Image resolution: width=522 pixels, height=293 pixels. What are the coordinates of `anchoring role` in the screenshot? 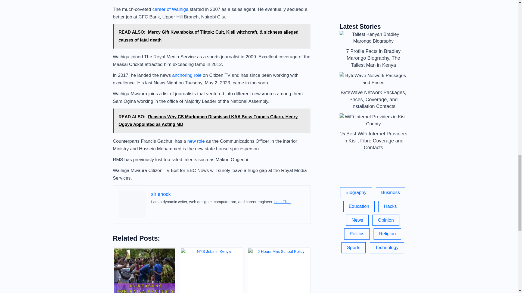 It's located at (187, 75).